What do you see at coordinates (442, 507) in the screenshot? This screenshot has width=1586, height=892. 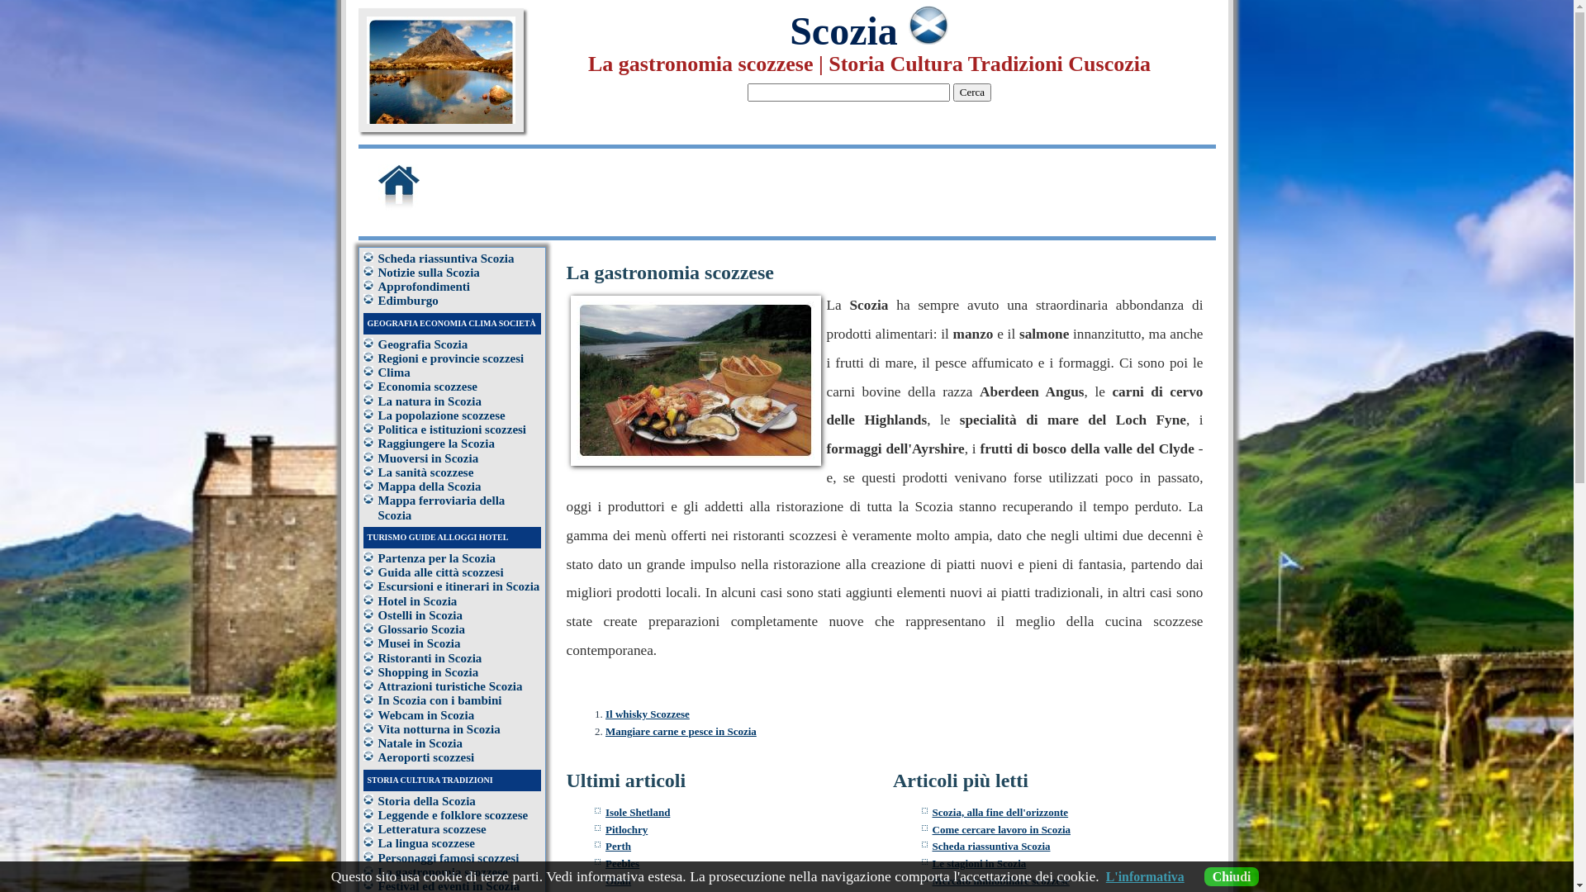 I see `Mappa ferroviaria della Scozia` at bounding box center [442, 507].